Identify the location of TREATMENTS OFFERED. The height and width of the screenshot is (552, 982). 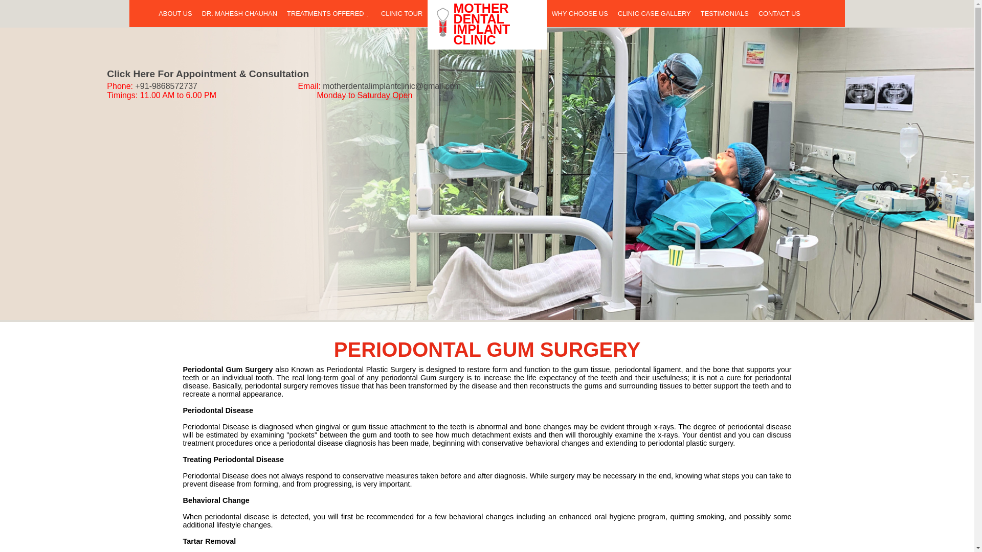
(329, 13).